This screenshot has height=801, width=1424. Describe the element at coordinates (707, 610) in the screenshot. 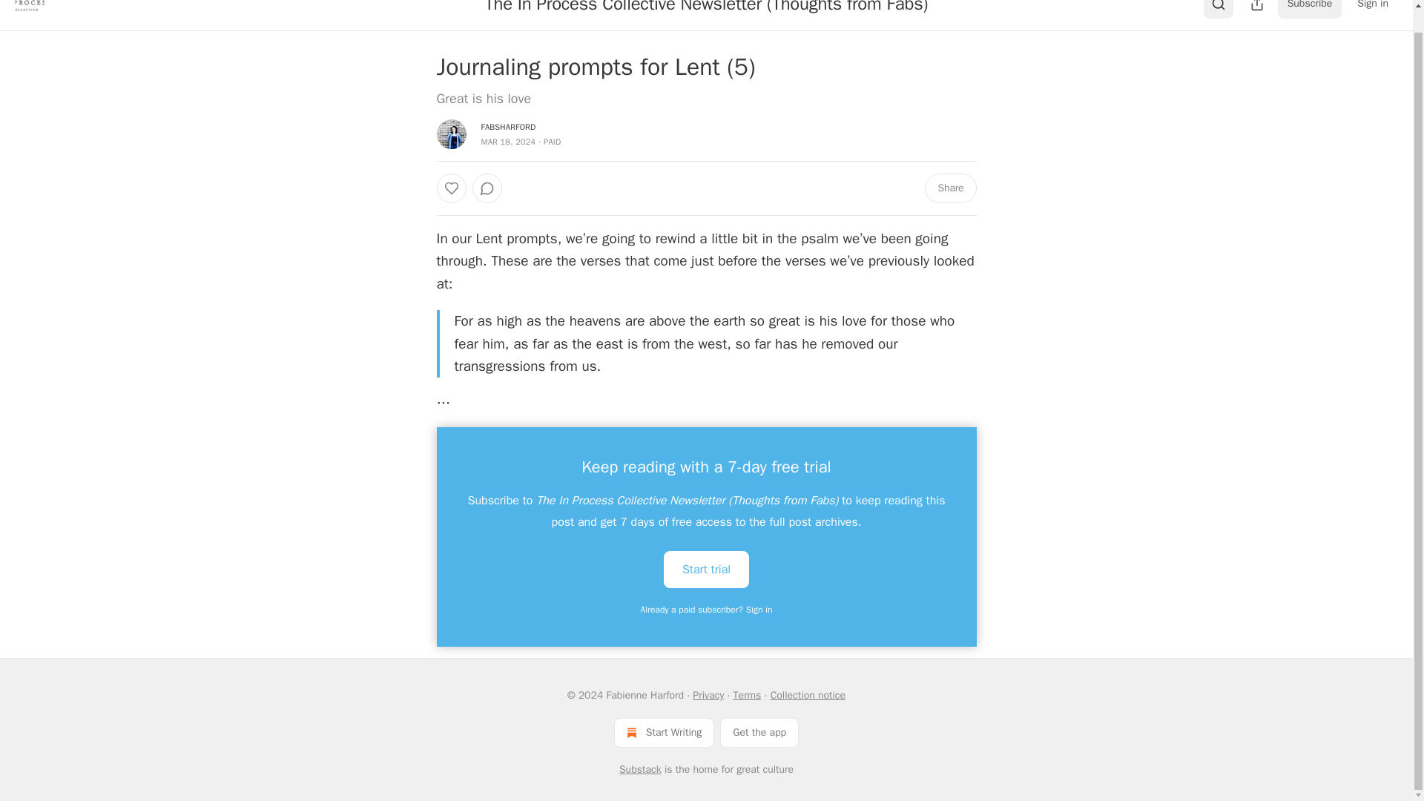

I see `Already a paid subscriber? Sign in` at that location.